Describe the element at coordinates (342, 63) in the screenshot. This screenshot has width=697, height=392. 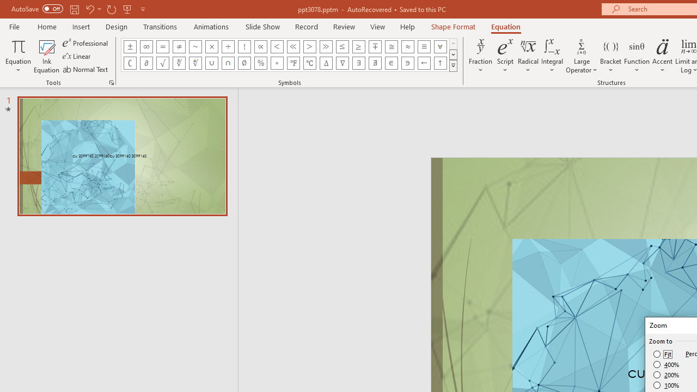
I see `Equation Symbol Nabla` at that location.